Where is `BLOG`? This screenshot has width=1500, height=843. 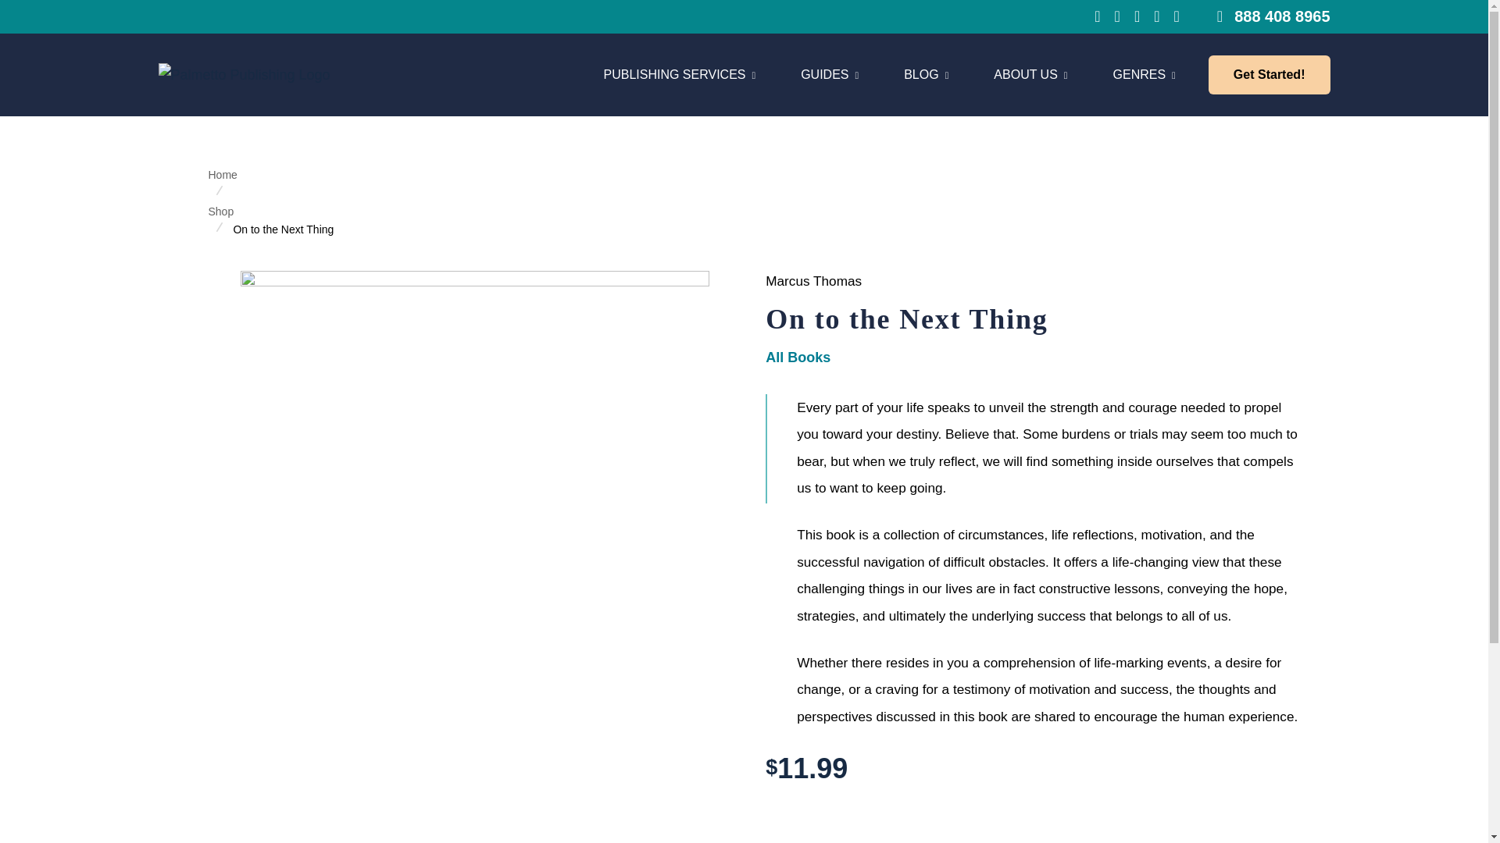 BLOG is located at coordinates (892, 75).